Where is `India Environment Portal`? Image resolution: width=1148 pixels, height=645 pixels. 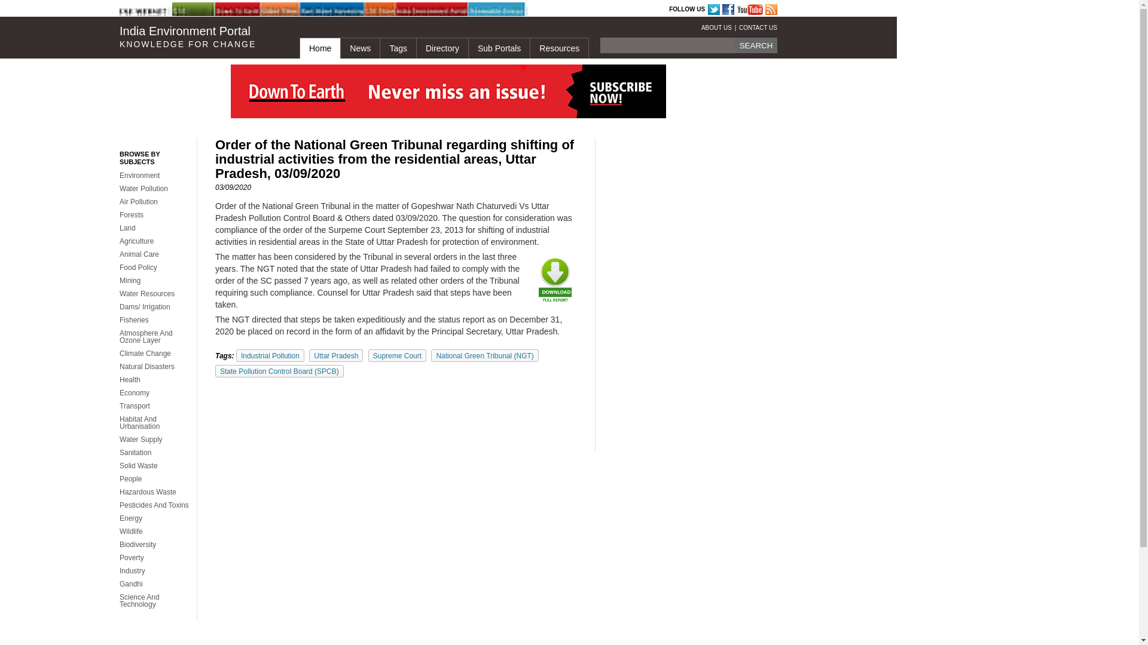
India Environment Portal is located at coordinates (426, 10).